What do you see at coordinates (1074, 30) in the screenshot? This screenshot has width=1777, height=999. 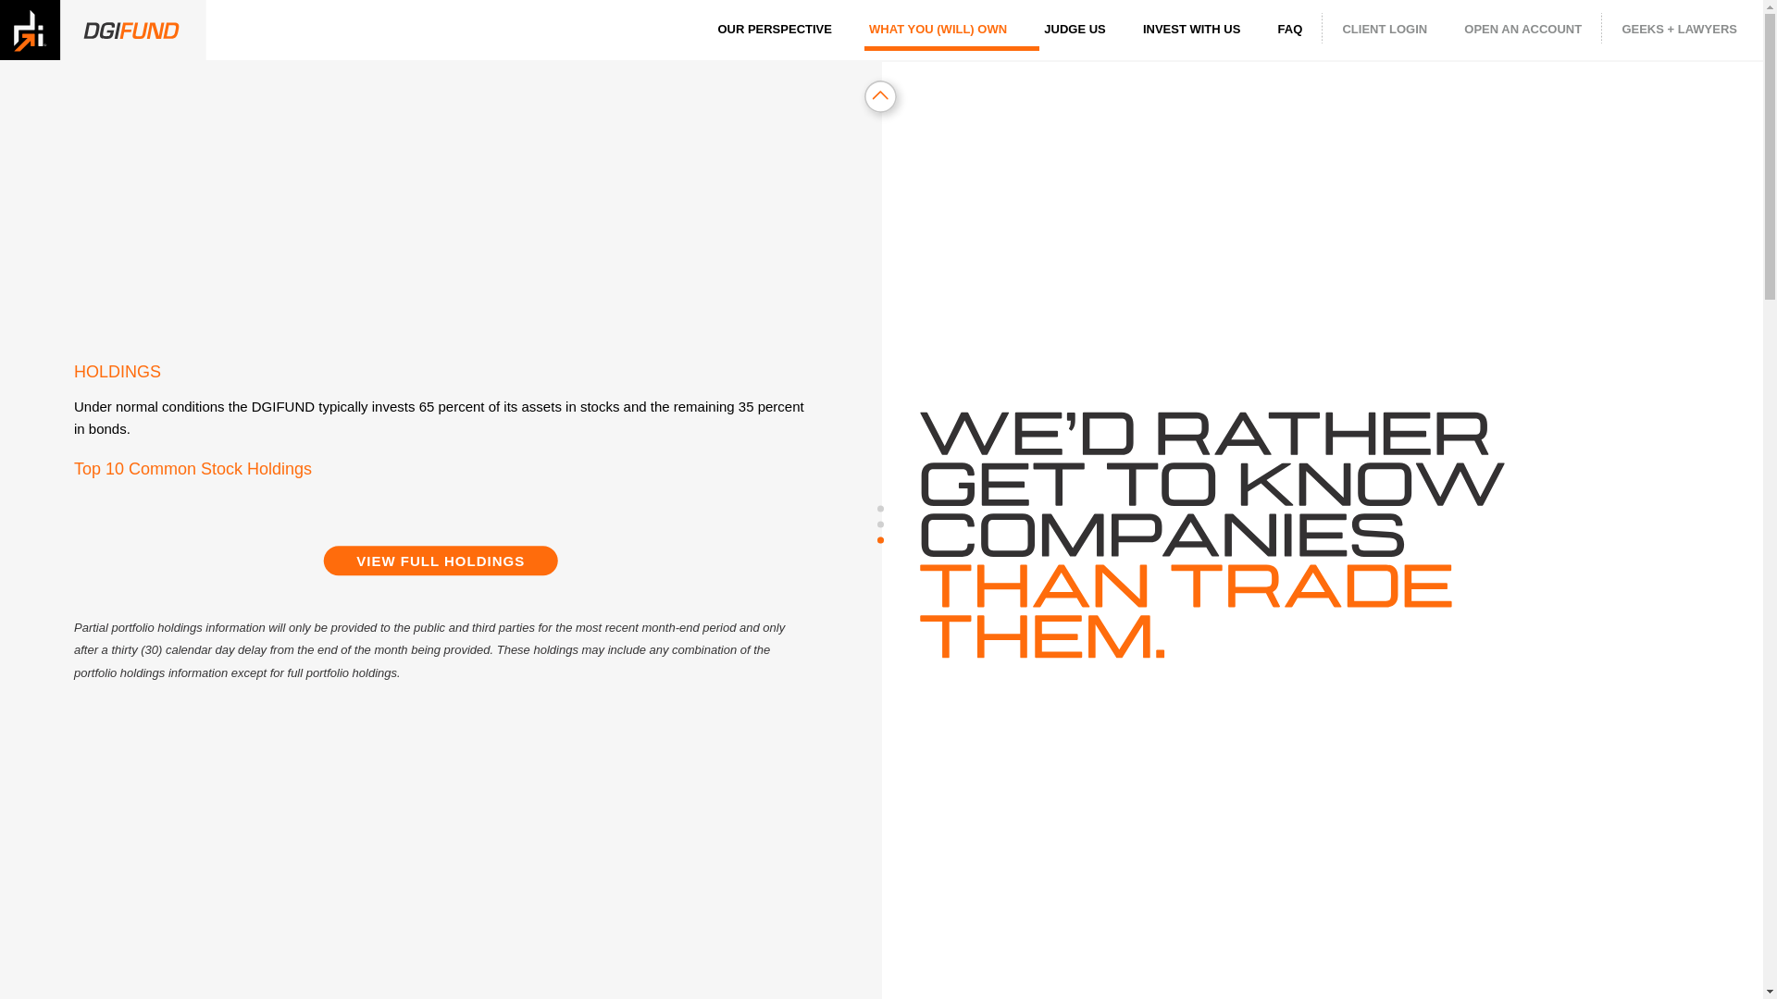 I see `JUDGE US` at bounding box center [1074, 30].